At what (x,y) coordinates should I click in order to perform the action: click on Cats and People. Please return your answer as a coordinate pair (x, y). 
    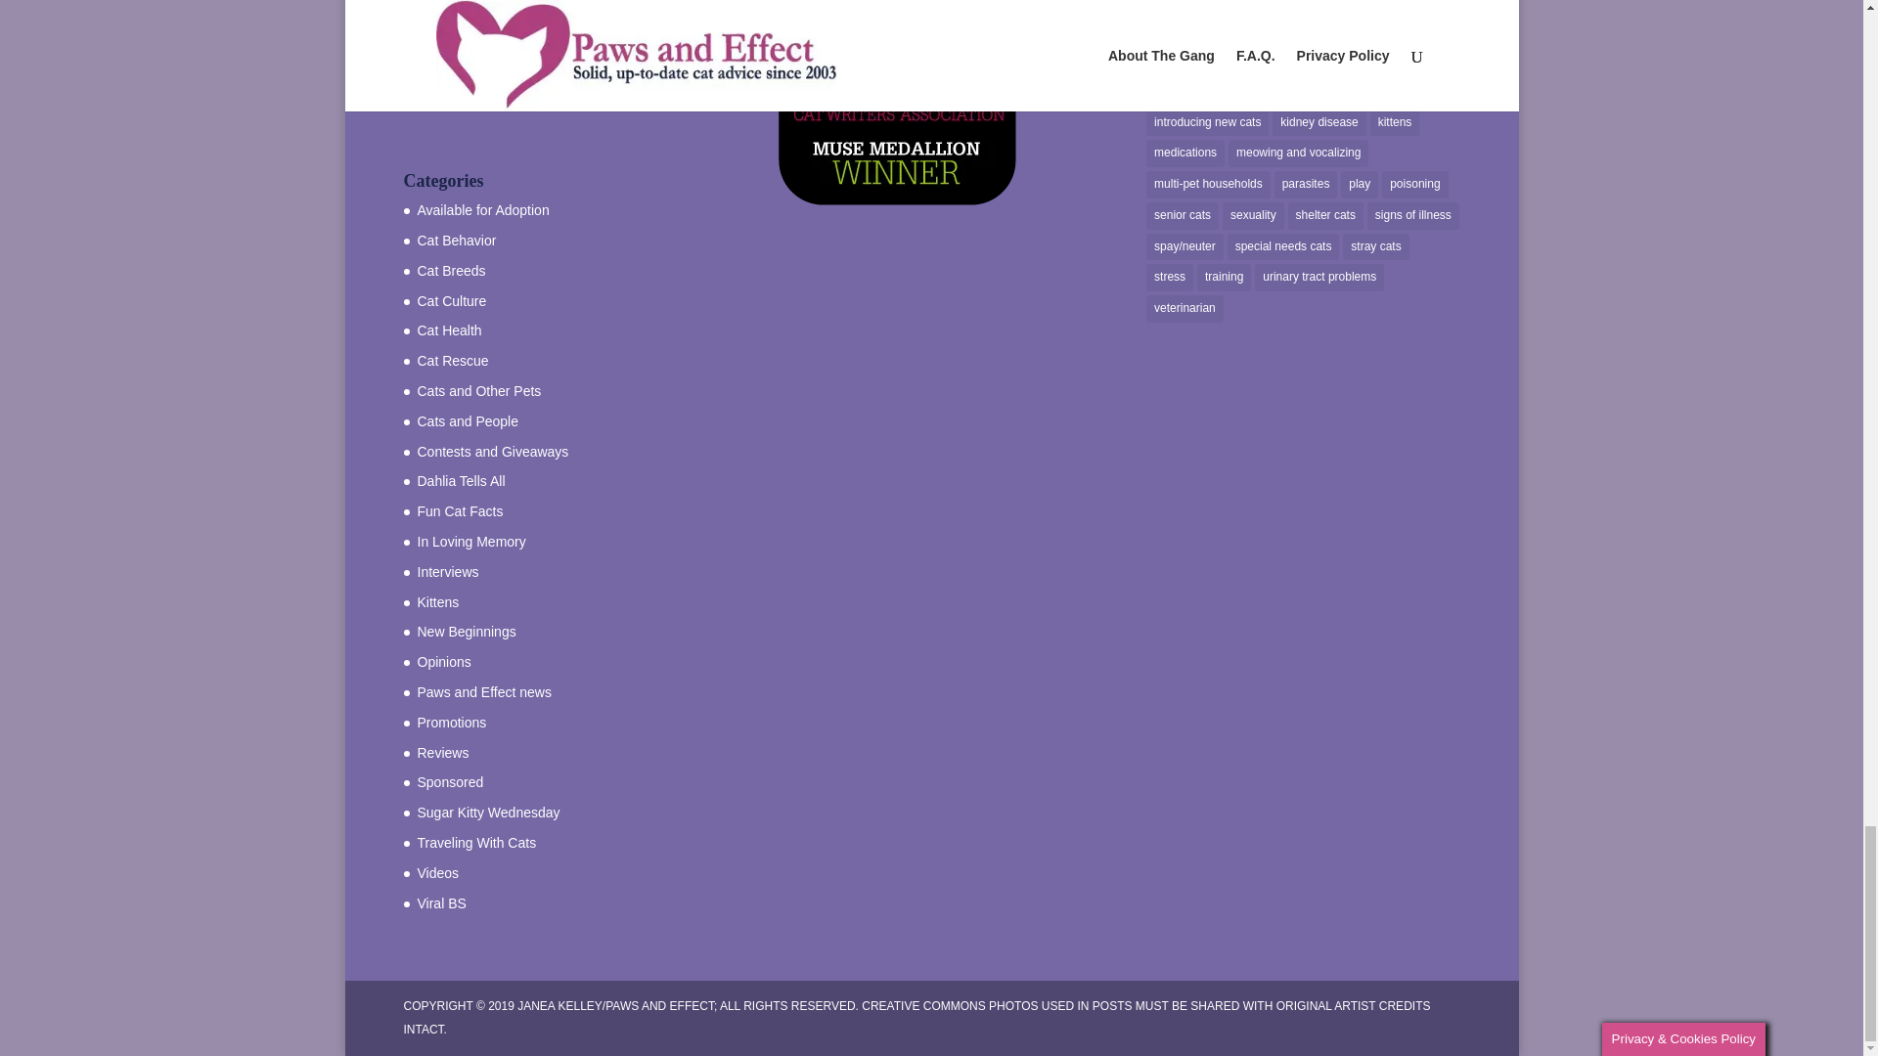
    Looking at the image, I should click on (468, 420).